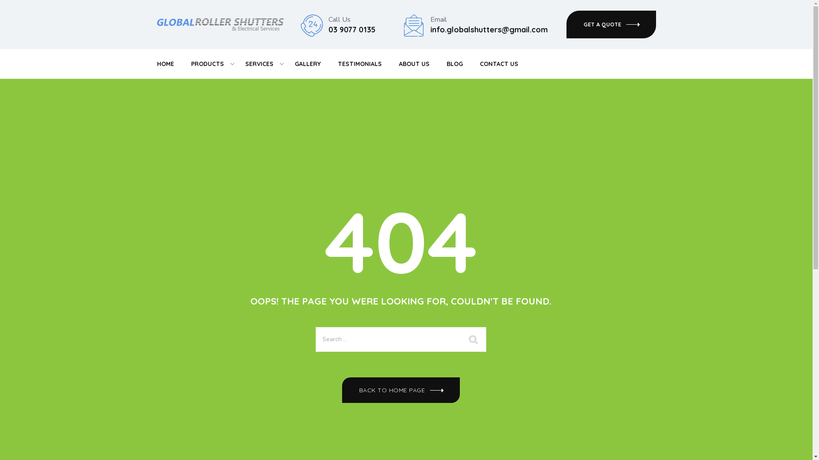  I want to click on GET A QUOTE, so click(611, 25).